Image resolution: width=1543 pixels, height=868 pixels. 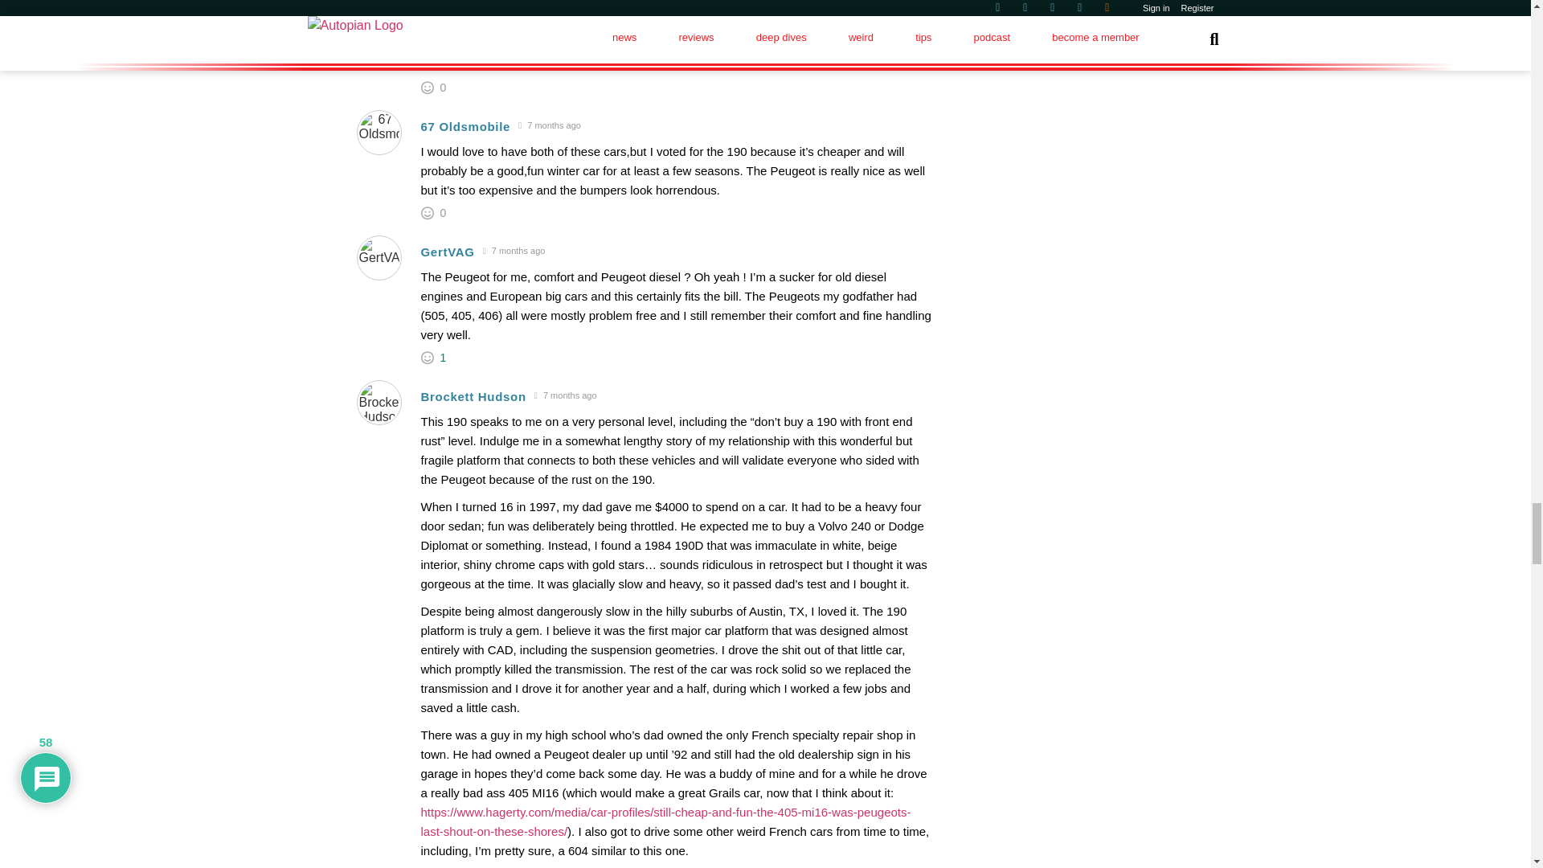 What do you see at coordinates (444, 87) in the screenshot?
I see `0` at bounding box center [444, 87].